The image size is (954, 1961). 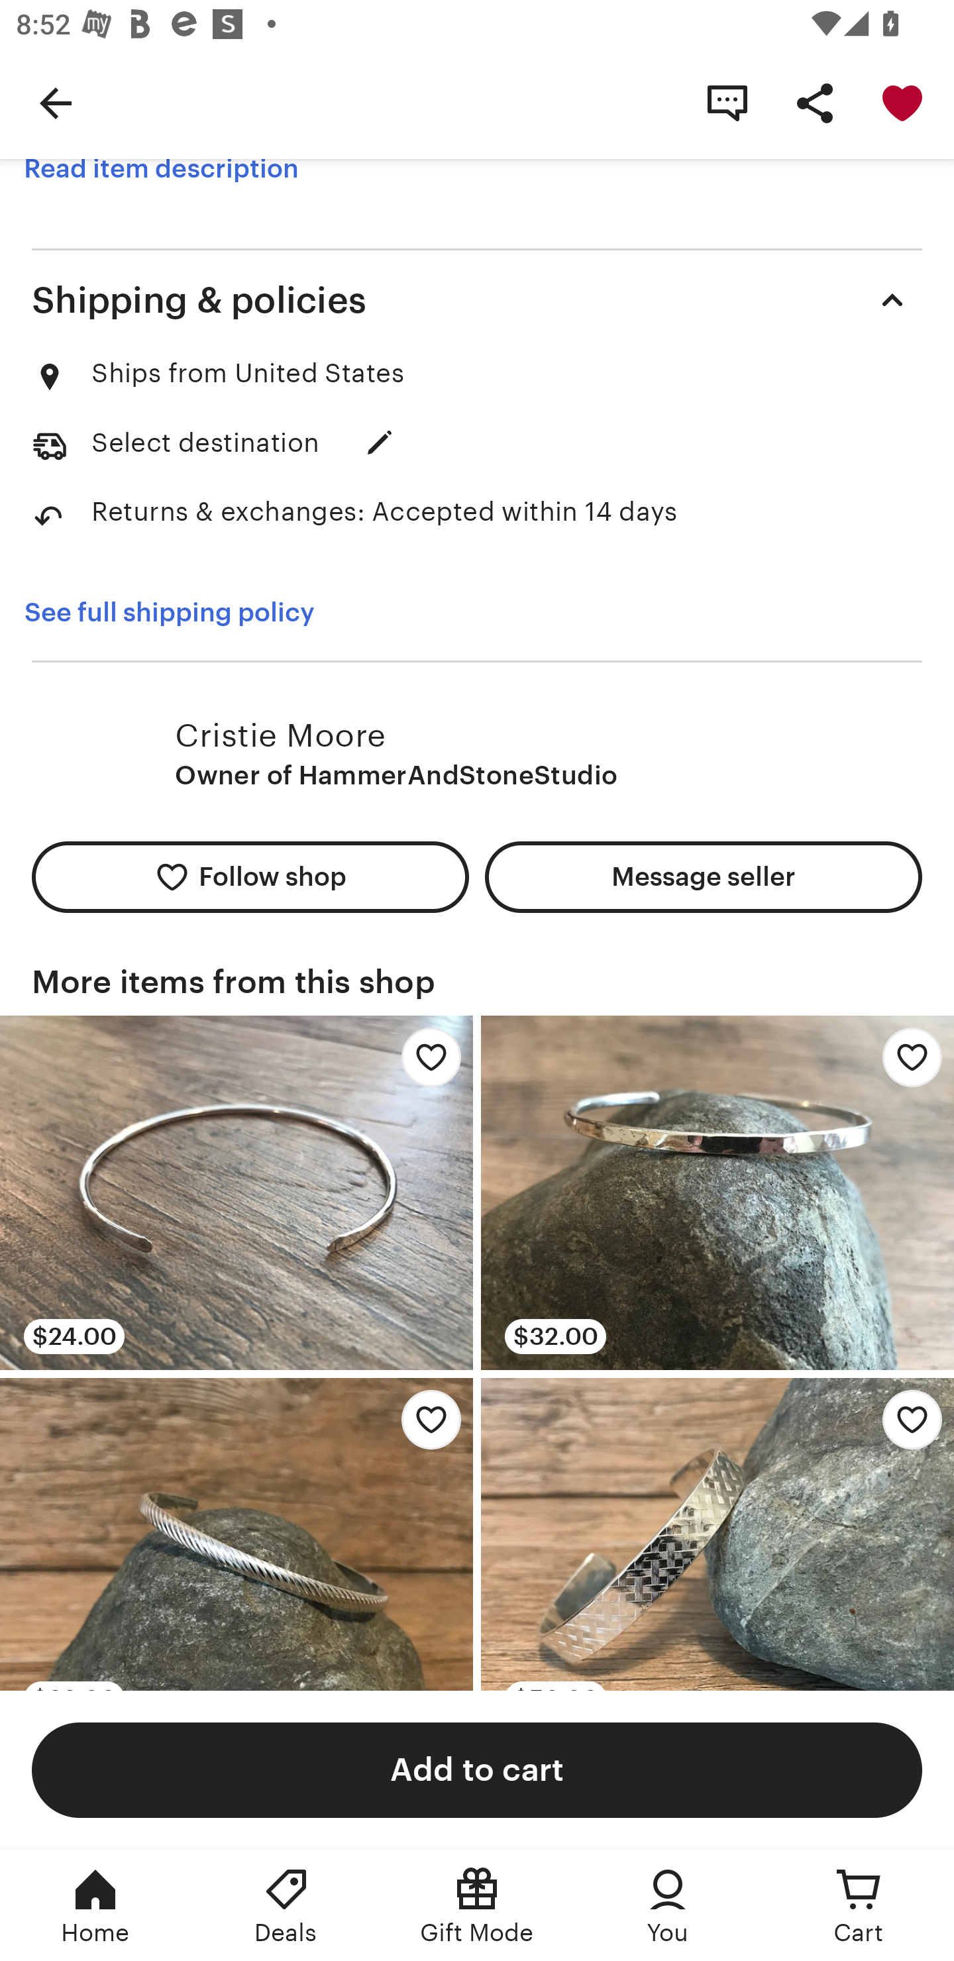 What do you see at coordinates (286, 1905) in the screenshot?
I see `Deals` at bounding box center [286, 1905].